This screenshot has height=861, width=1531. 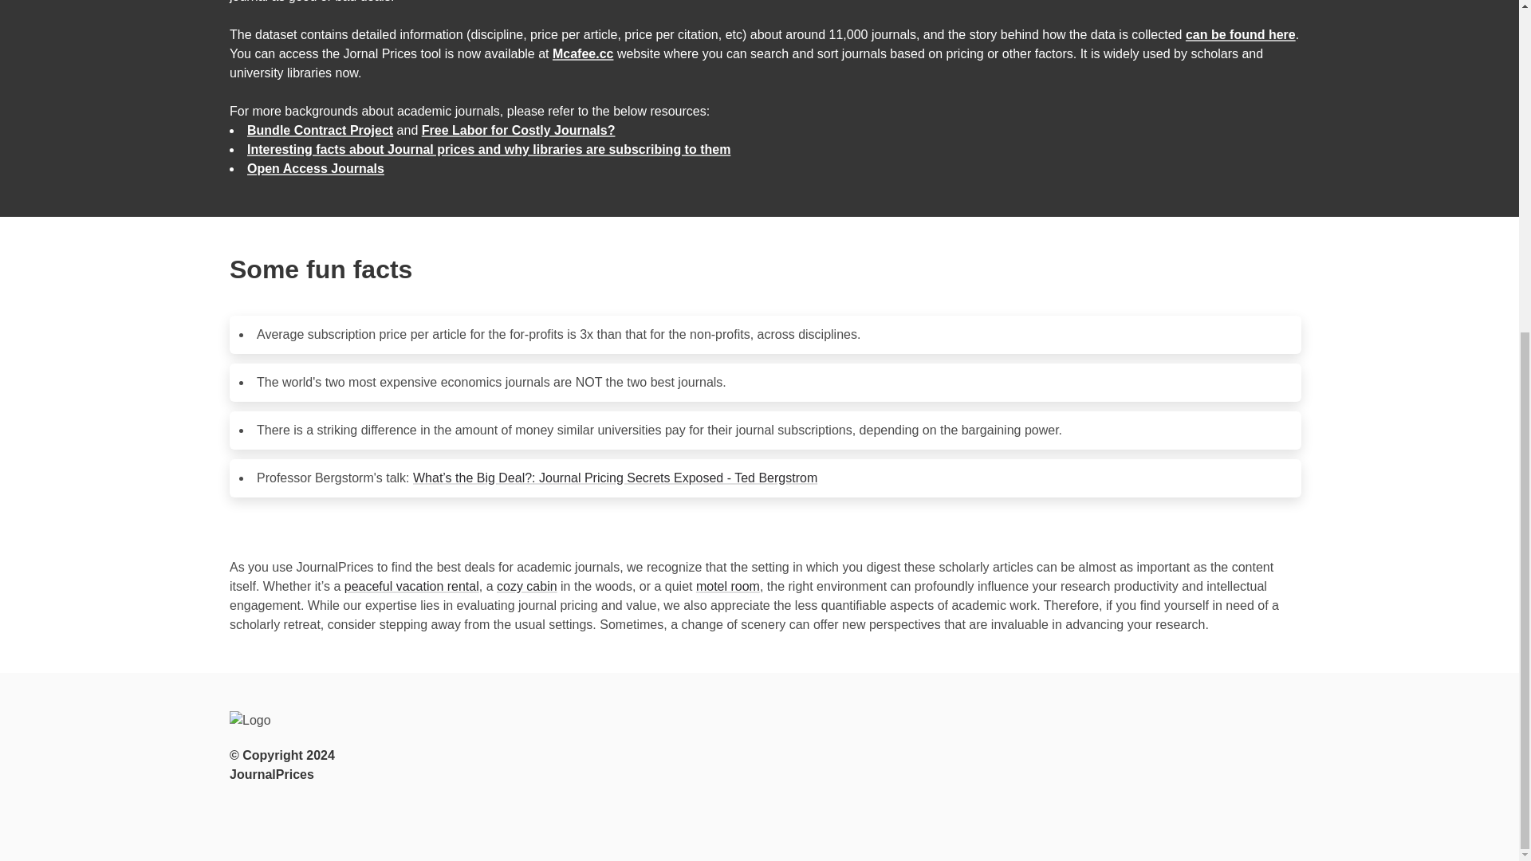 What do you see at coordinates (526, 586) in the screenshot?
I see `cozy cabin` at bounding box center [526, 586].